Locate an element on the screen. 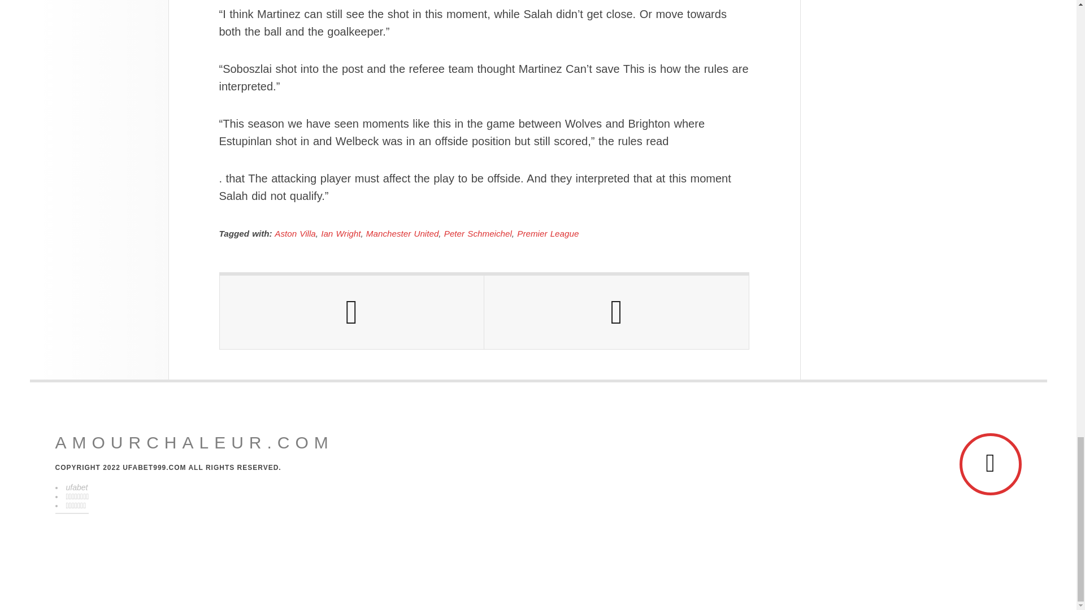 The width and height of the screenshot is (1085, 610). amourchaleur.com is located at coordinates (194, 443).